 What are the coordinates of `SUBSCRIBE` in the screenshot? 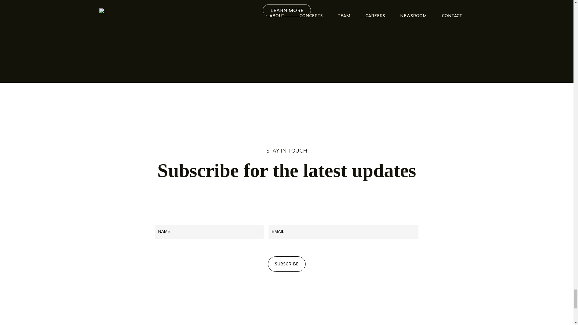 It's located at (287, 264).